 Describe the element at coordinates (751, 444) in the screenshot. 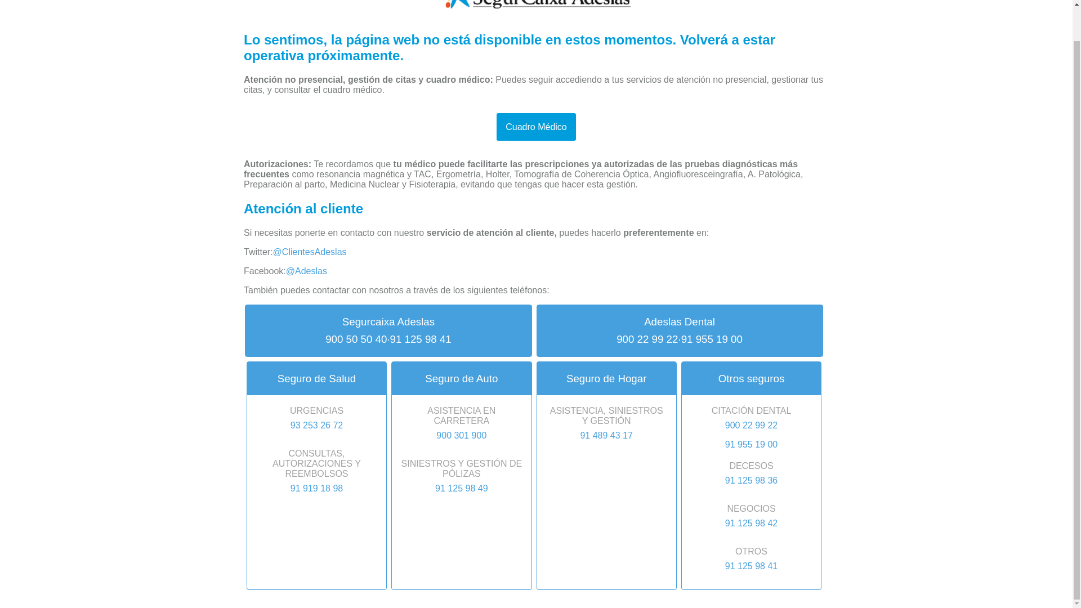

I see `91 955 19 00` at that location.